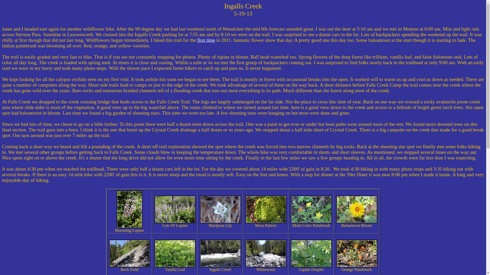  I want to click on first time, so click(206, 40).